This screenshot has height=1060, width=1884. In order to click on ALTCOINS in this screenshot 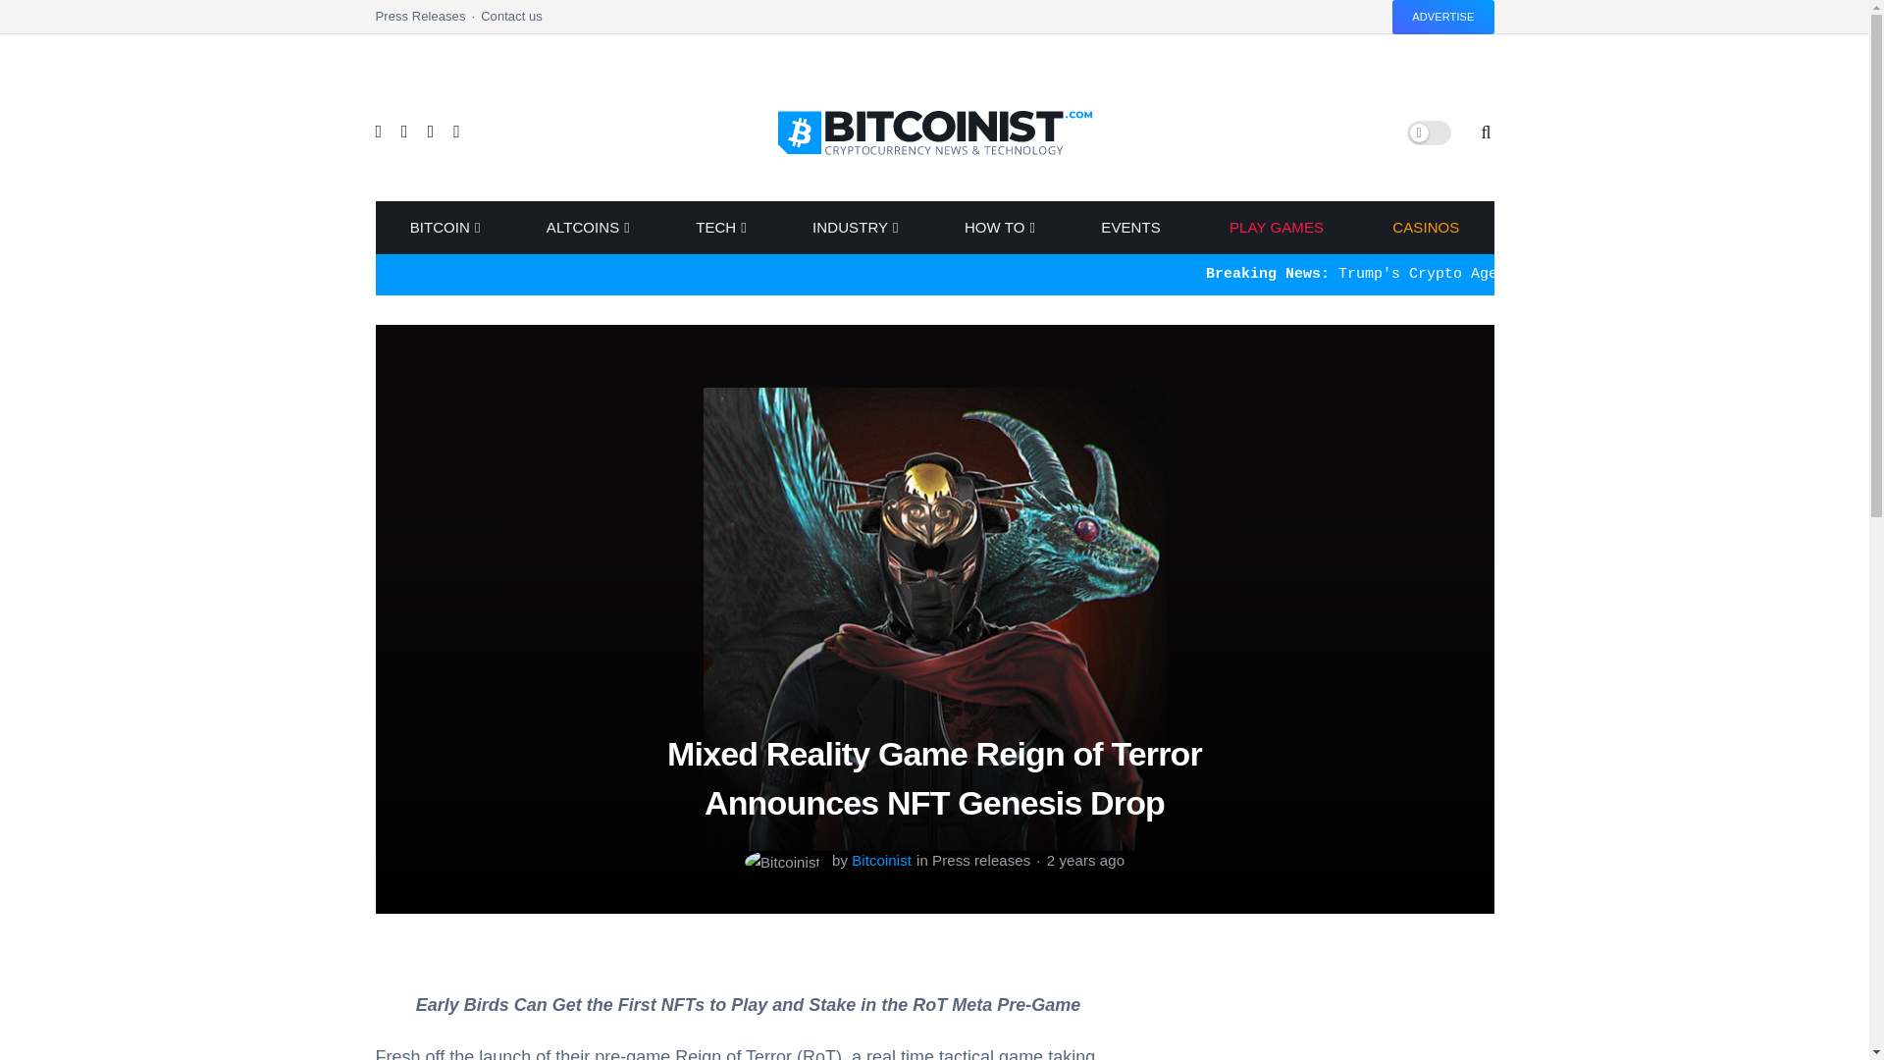, I will do `click(587, 228)`.